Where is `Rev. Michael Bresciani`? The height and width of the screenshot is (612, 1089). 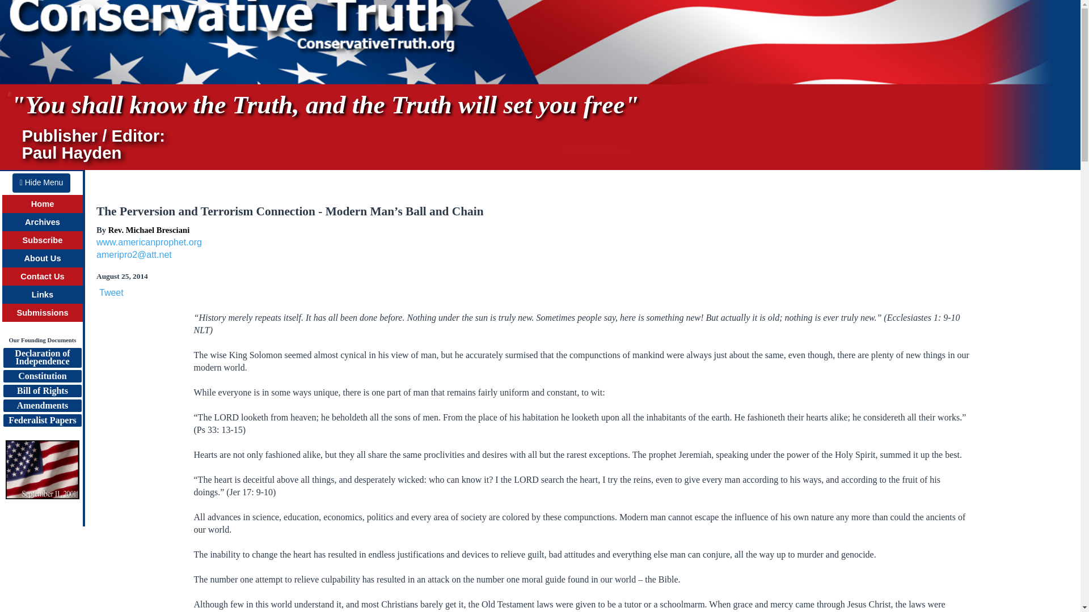 Rev. Michael Bresciani is located at coordinates (41, 182).